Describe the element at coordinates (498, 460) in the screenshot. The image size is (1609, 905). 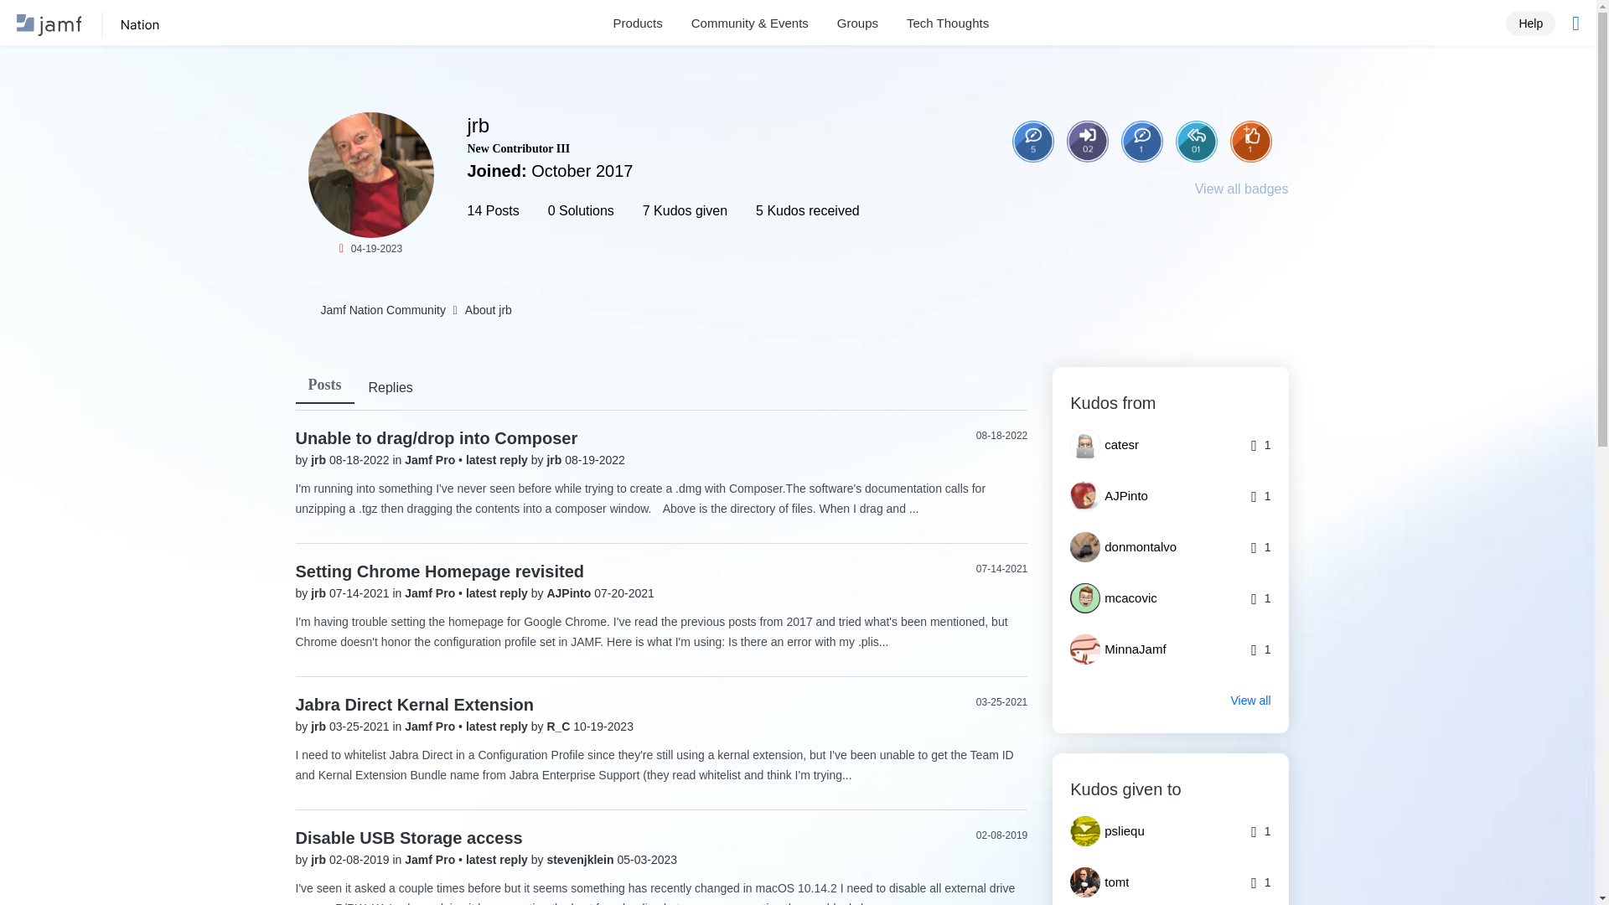
I see `latest reply` at that location.